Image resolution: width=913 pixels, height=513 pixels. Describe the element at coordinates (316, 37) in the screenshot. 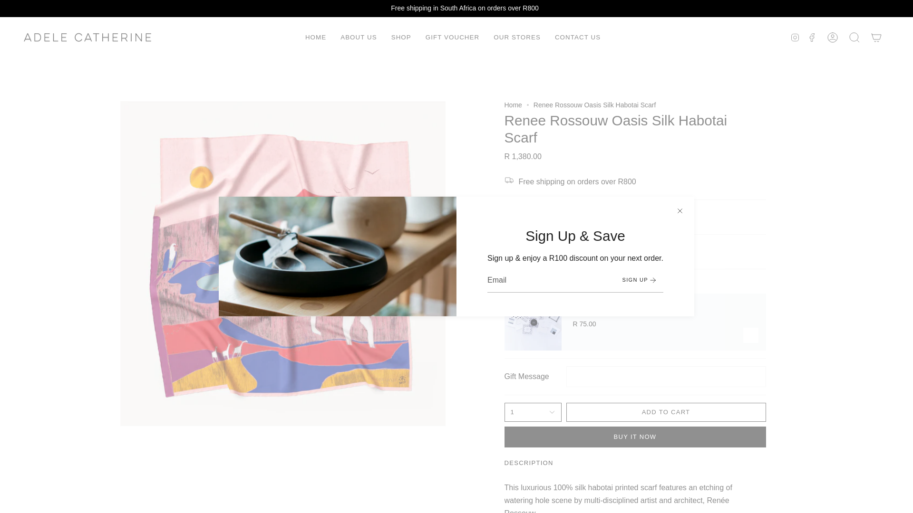

I see `HOME` at that location.